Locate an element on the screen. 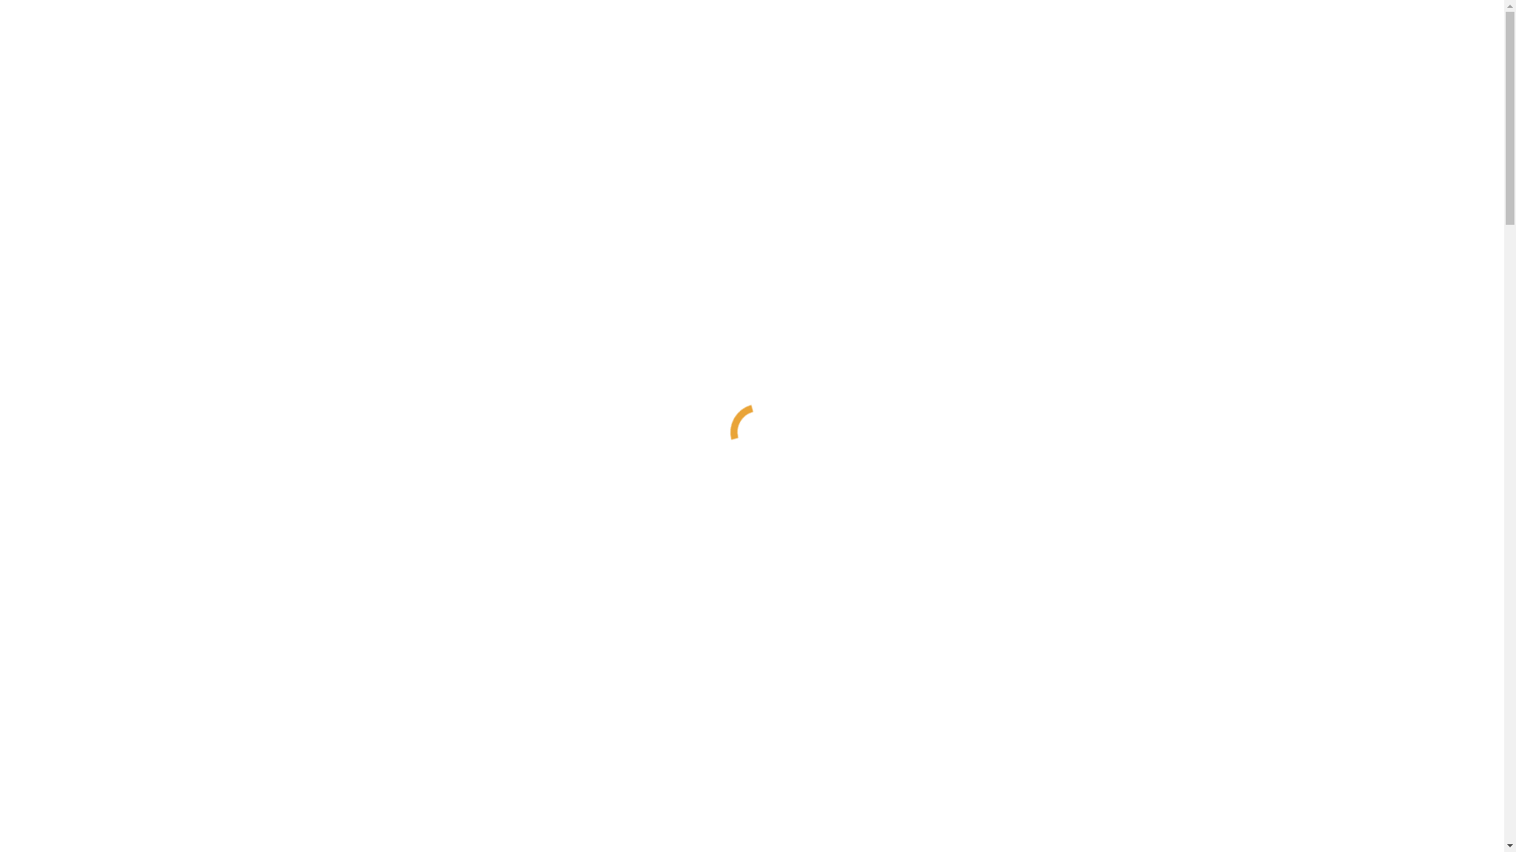 Image resolution: width=1516 pixels, height=852 pixels. Facilities is located at coordinates (62, 295).